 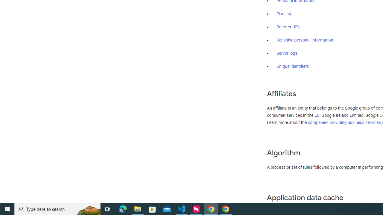 I want to click on Server logs, so click(x=287, y=53).